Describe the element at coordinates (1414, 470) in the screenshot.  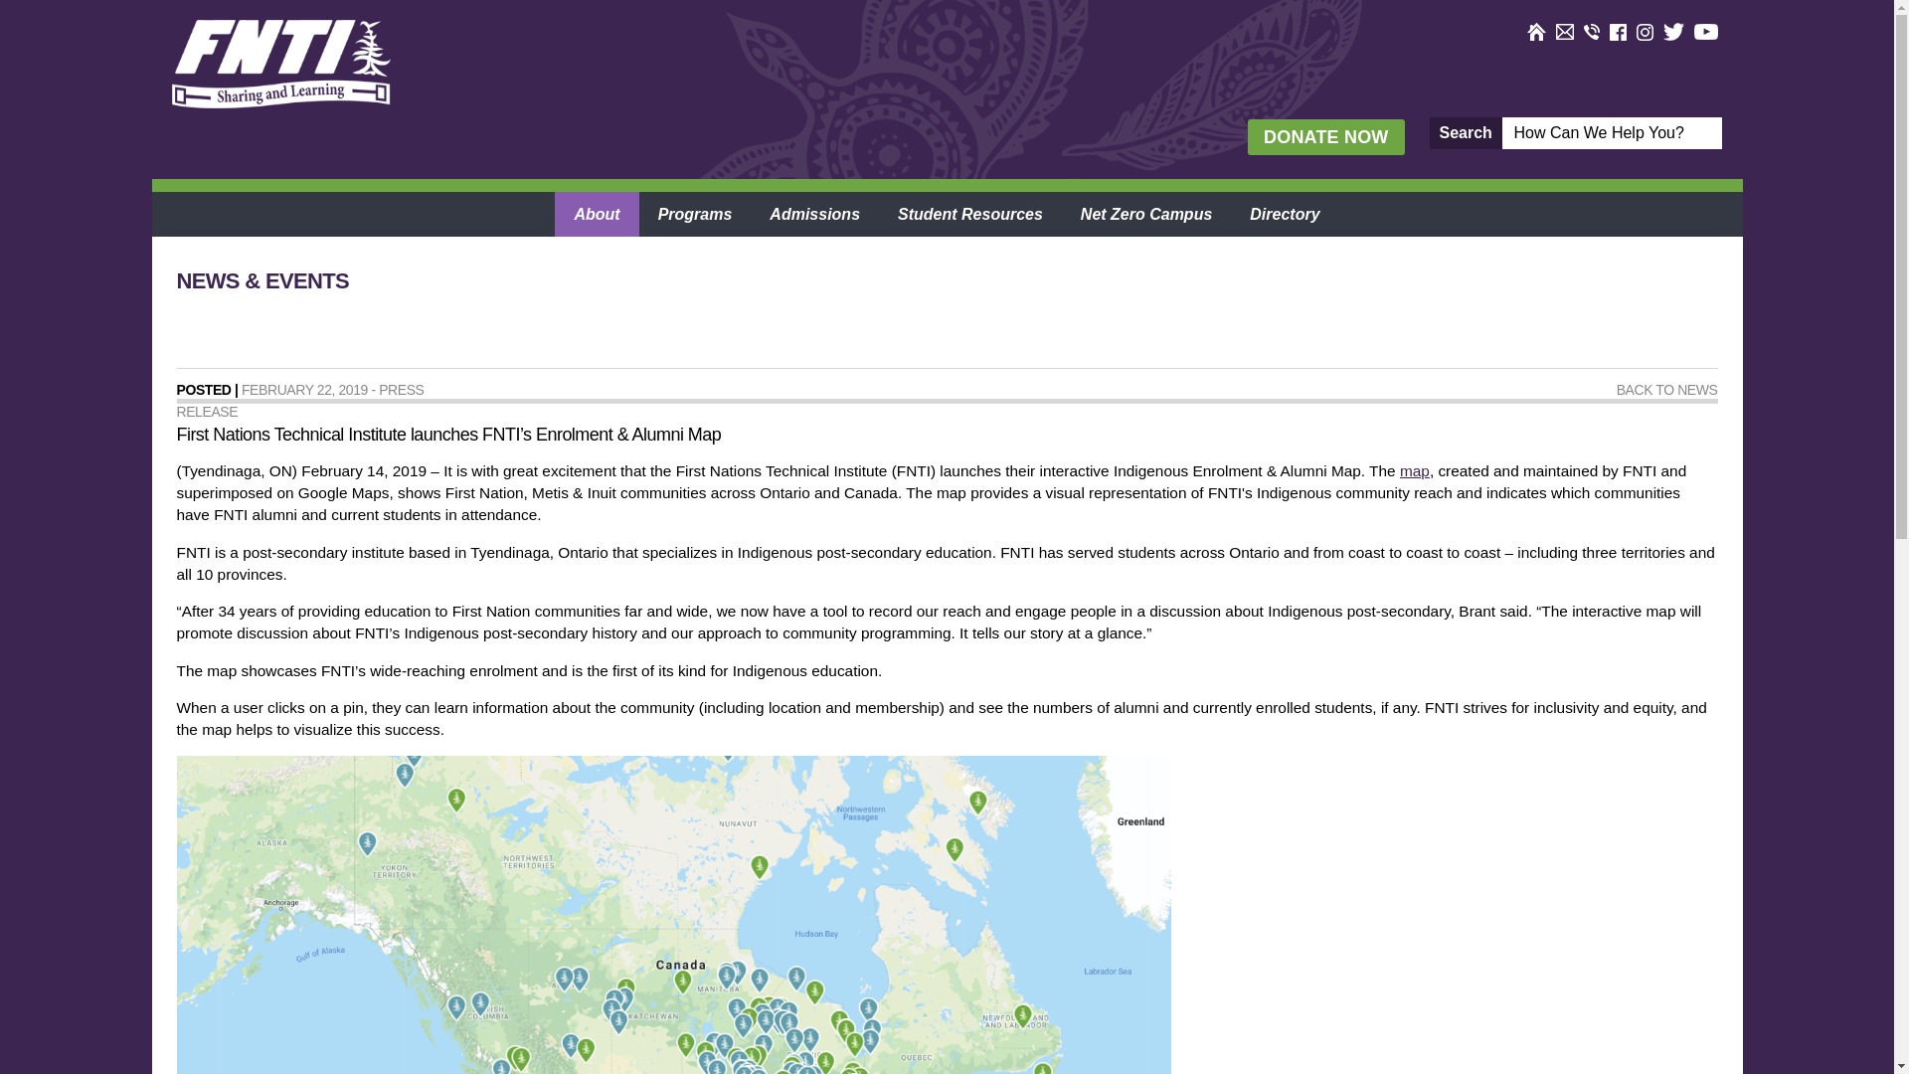
I see `map` at that location.